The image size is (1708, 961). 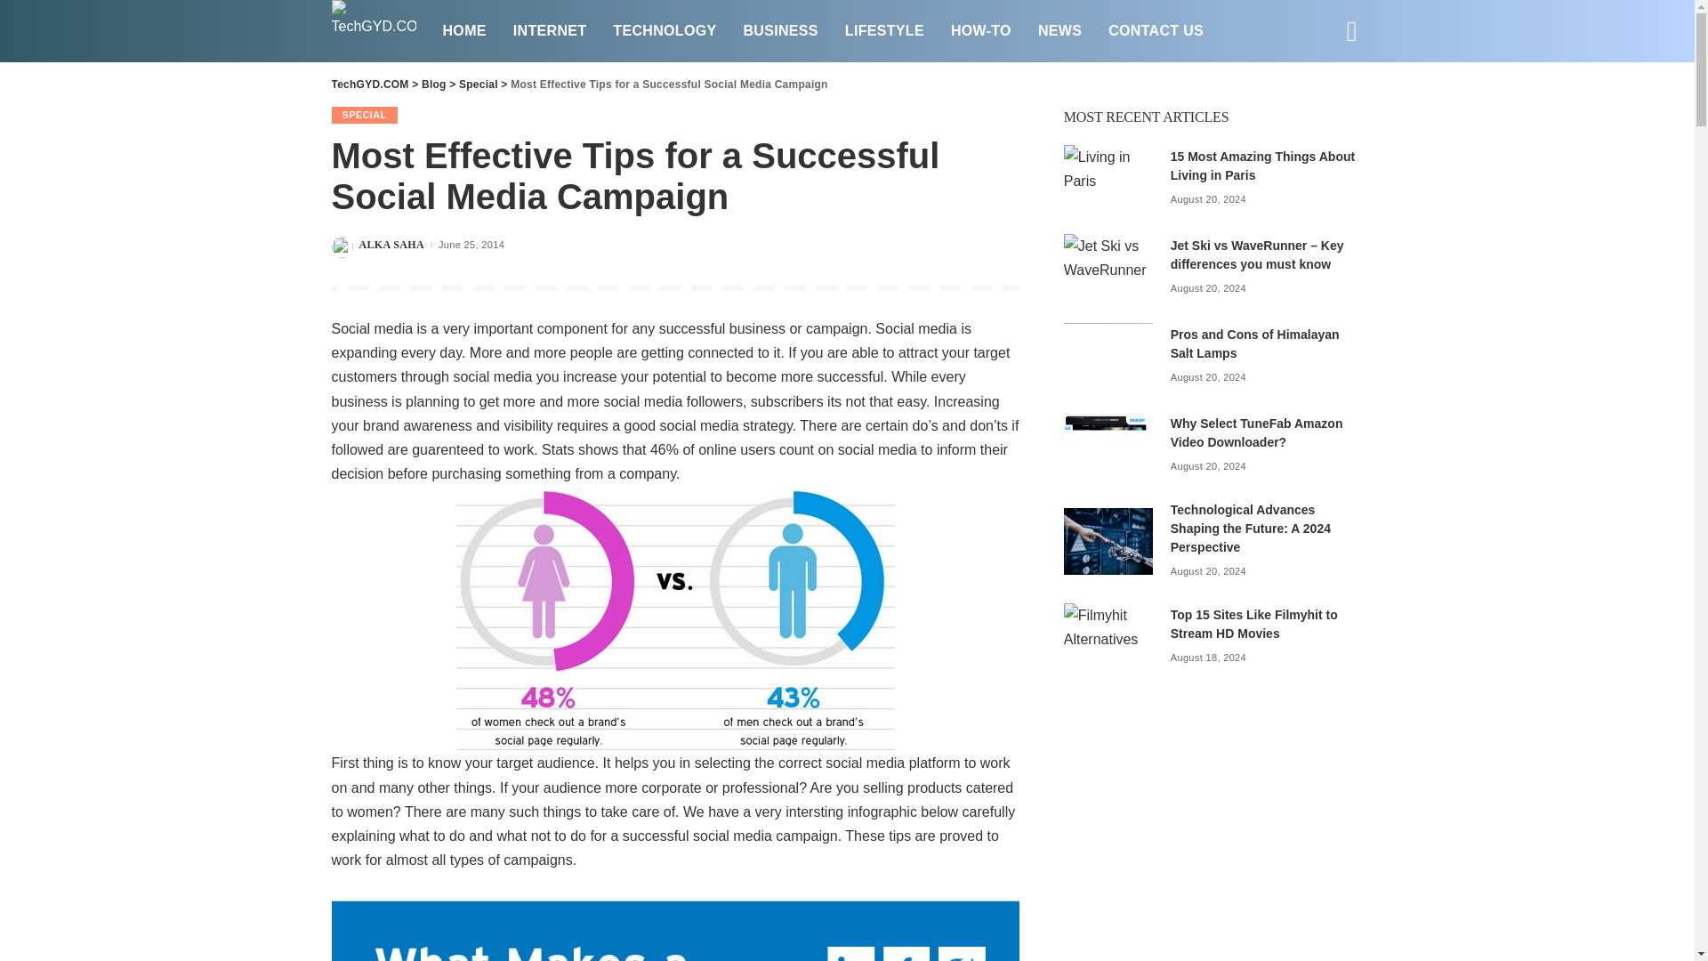 I want to click on HOME, so click(x=463, y=30).